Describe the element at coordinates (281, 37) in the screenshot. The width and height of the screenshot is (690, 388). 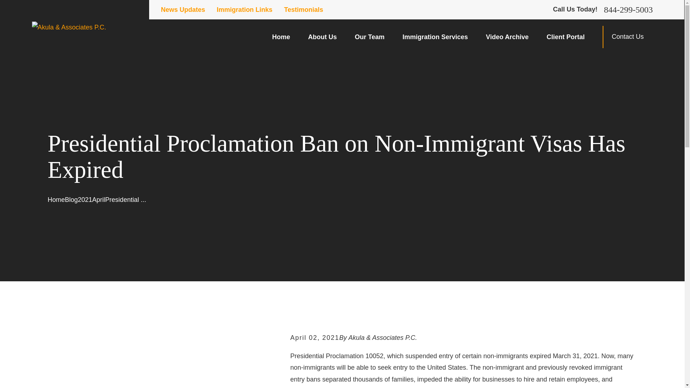
I see `Home` at that location.